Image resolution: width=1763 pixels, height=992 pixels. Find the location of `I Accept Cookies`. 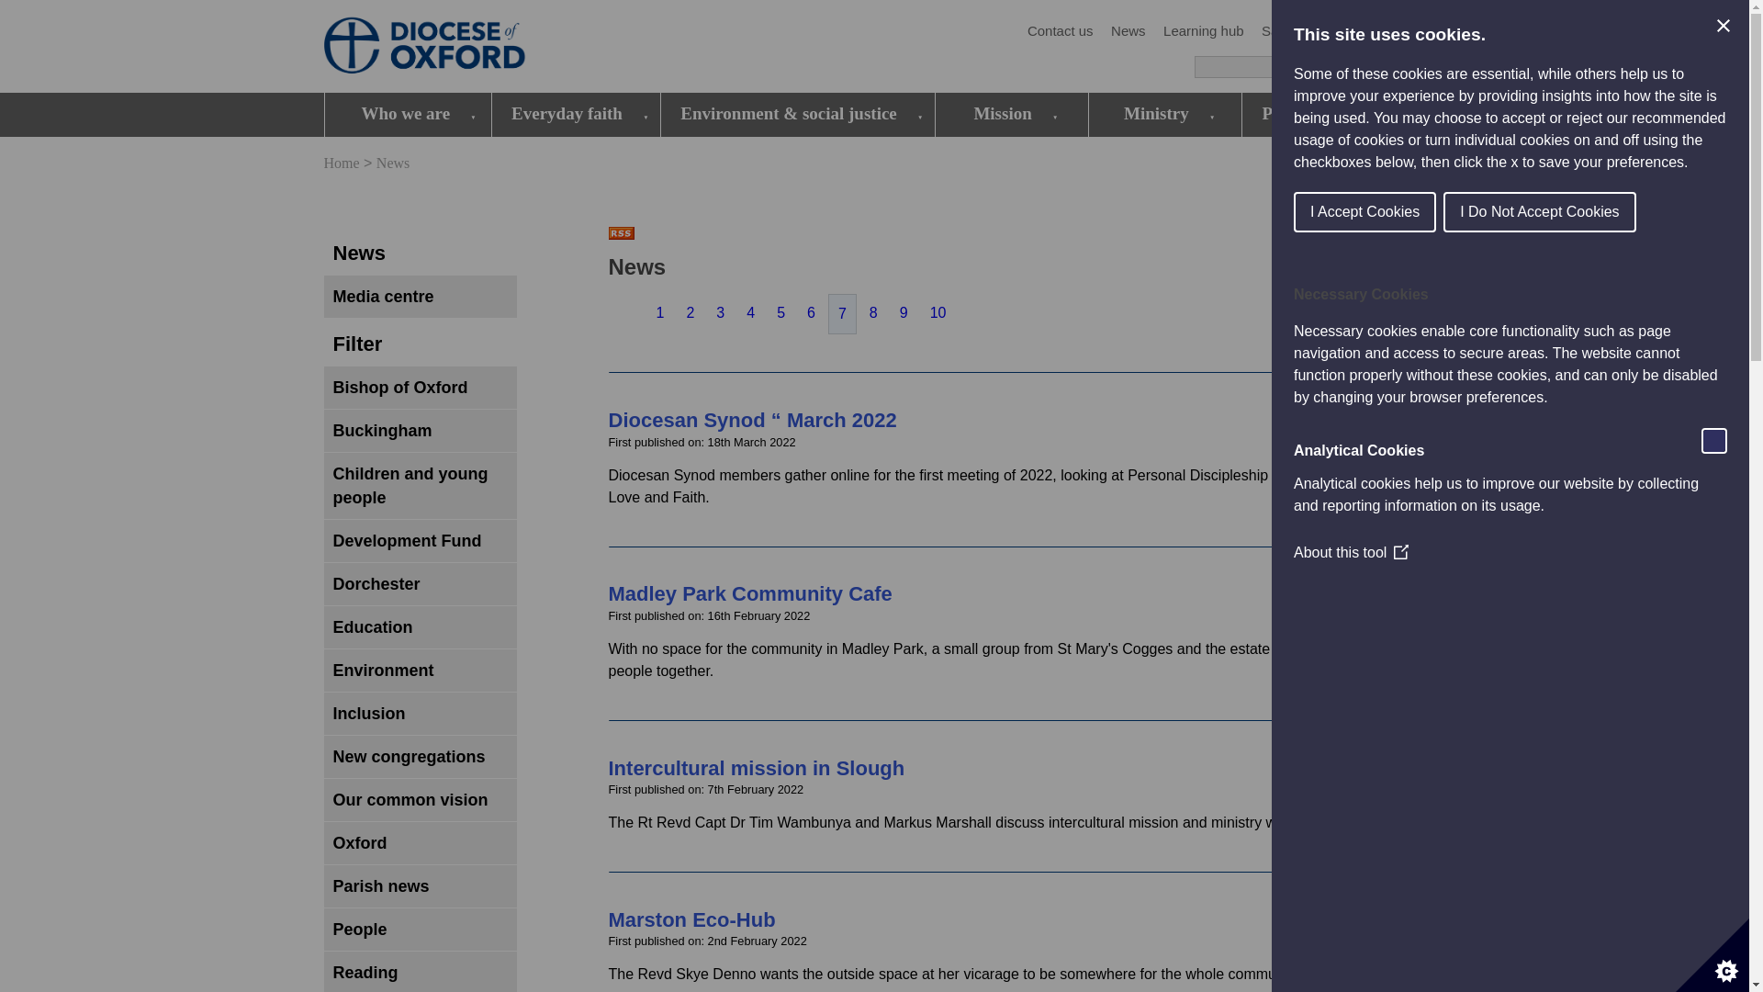

I Accept Cookies is located at coordinates (1410, 211).